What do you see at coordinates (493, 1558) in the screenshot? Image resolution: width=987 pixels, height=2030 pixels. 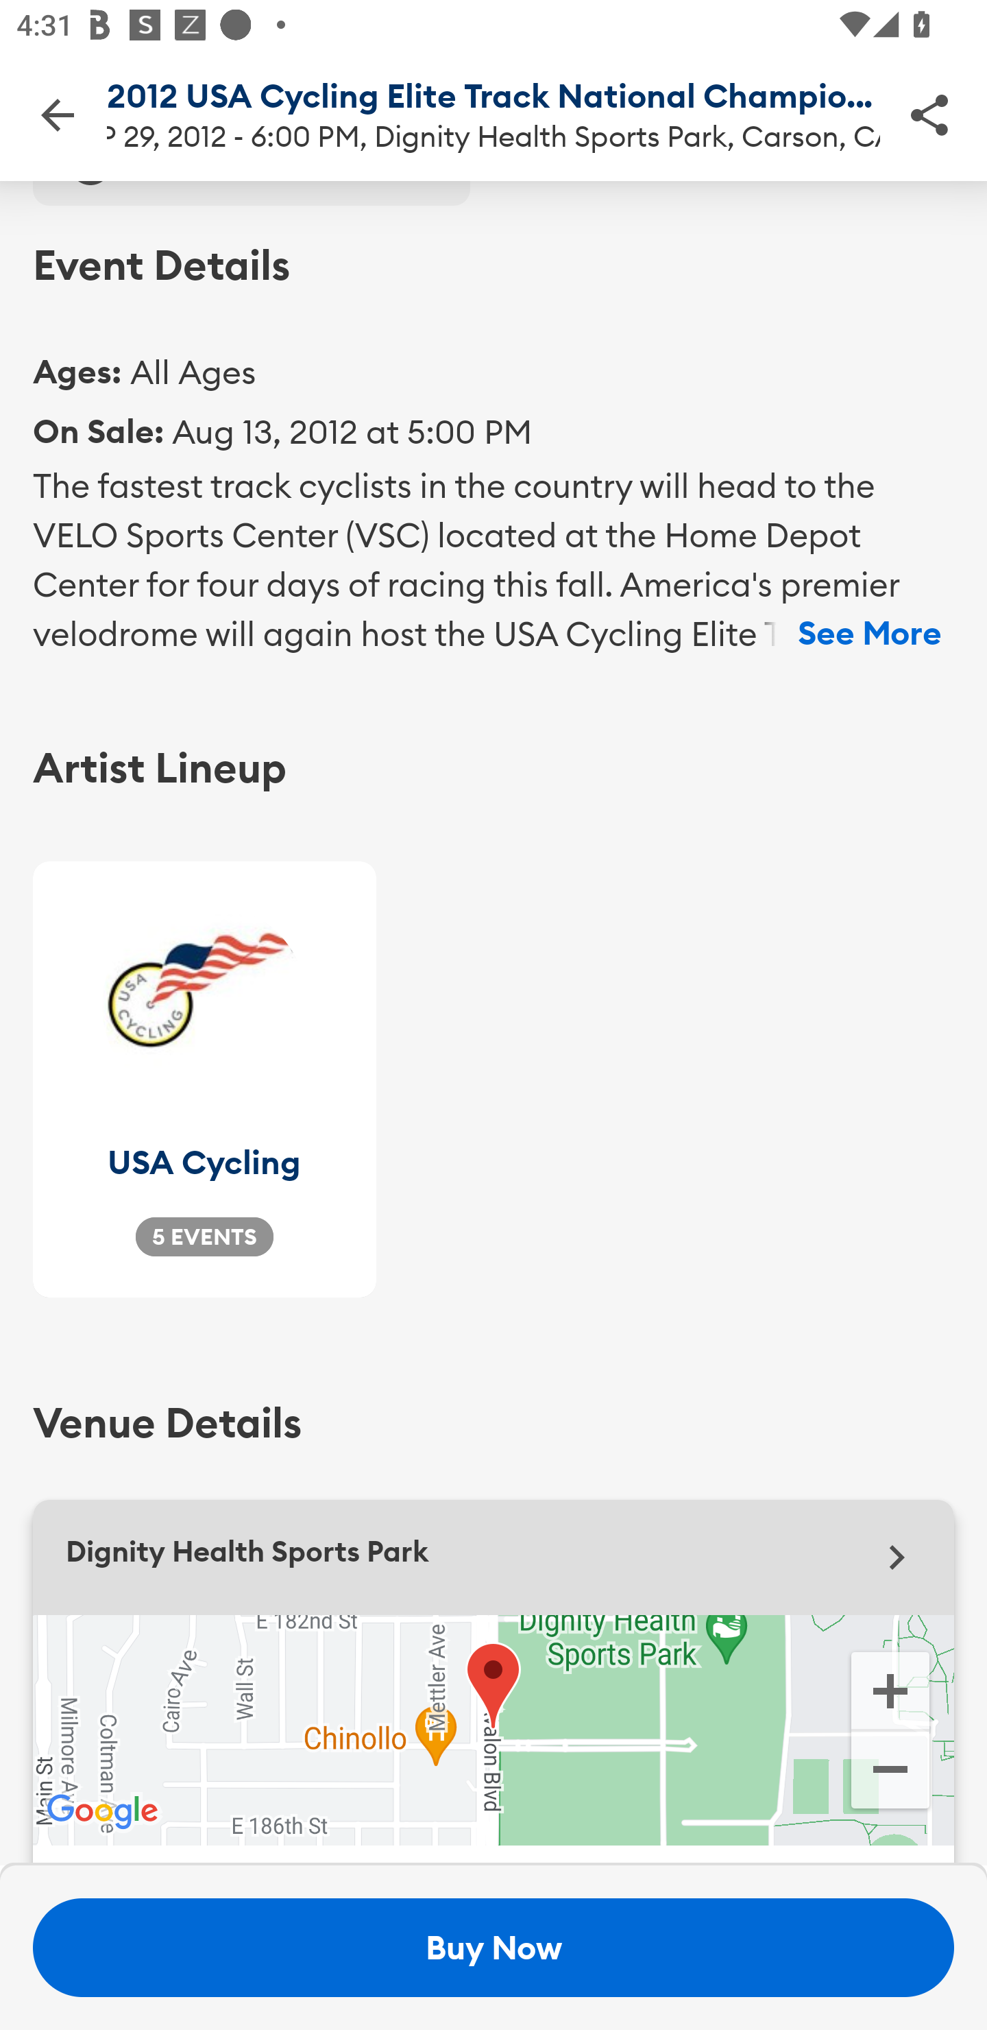 I see `Dignity Health Sports Park` at bounding box center [493, 1558].